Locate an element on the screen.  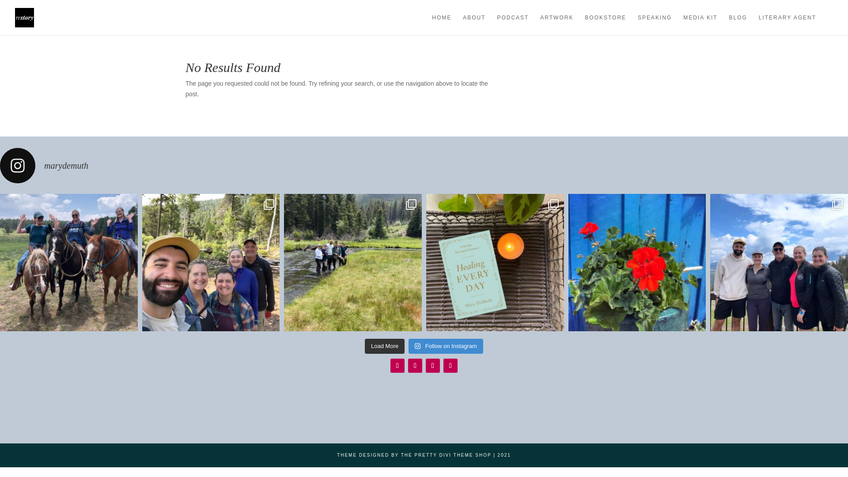
Follow on Instagram is located at coordinates (397, 366).